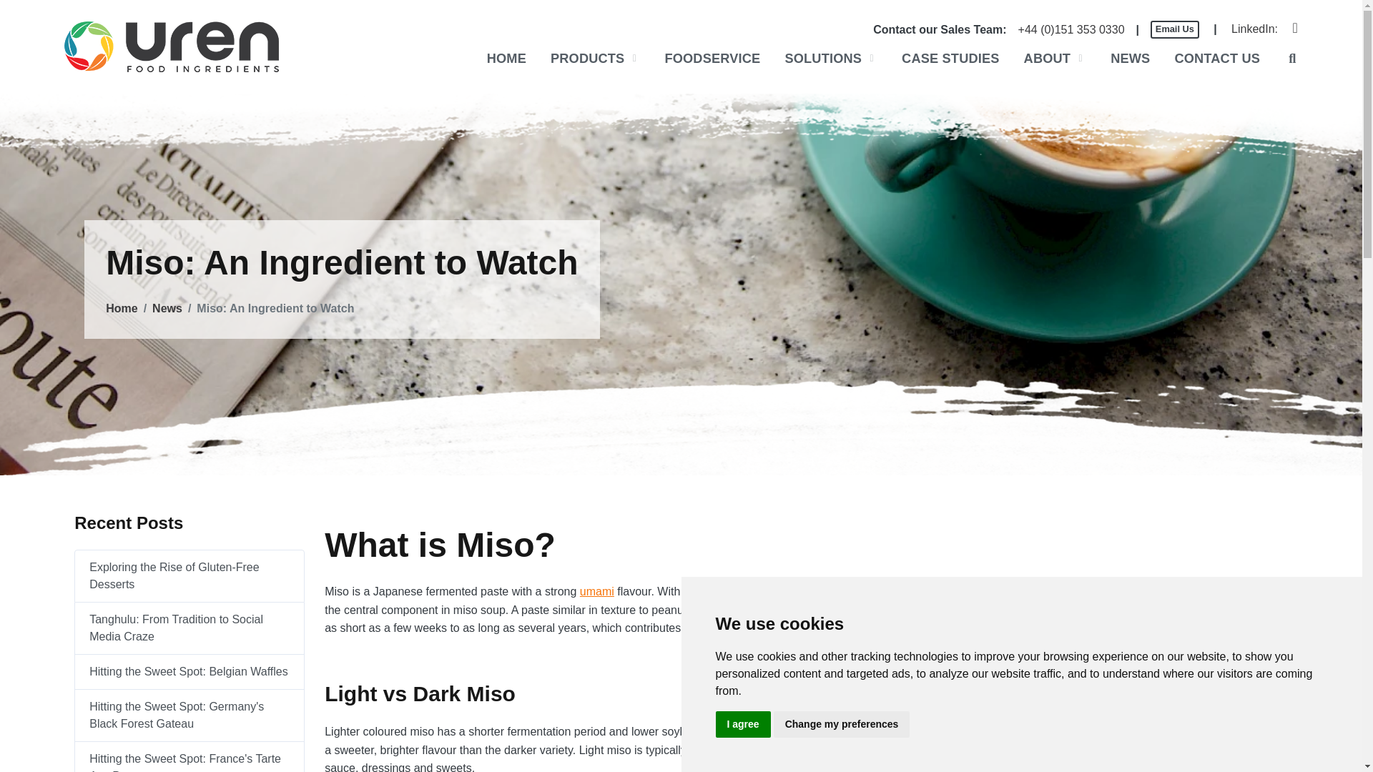  Describe the element at coordinates (1174, 30) in the screenshot. I see `Email Us` at that location.